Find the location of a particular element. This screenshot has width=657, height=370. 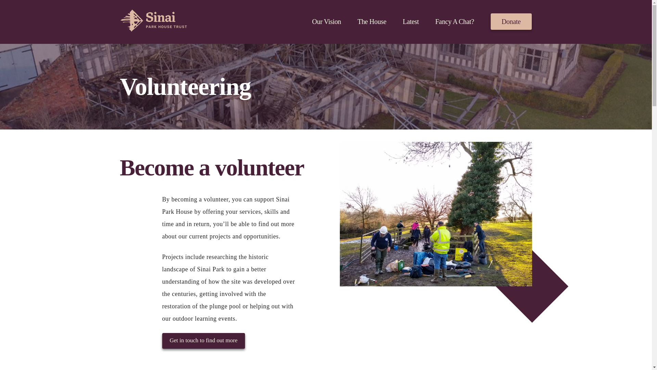

Latest is located at coordinates (411, 22).